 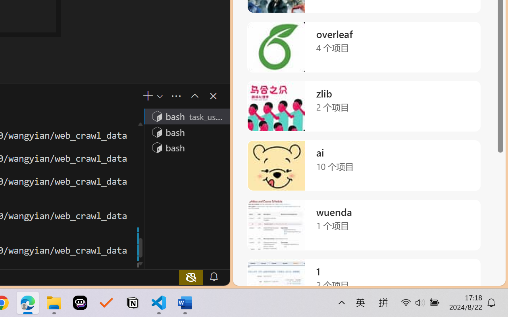 I want to click on Terminal 1 bash, so click(x=187, y=116).